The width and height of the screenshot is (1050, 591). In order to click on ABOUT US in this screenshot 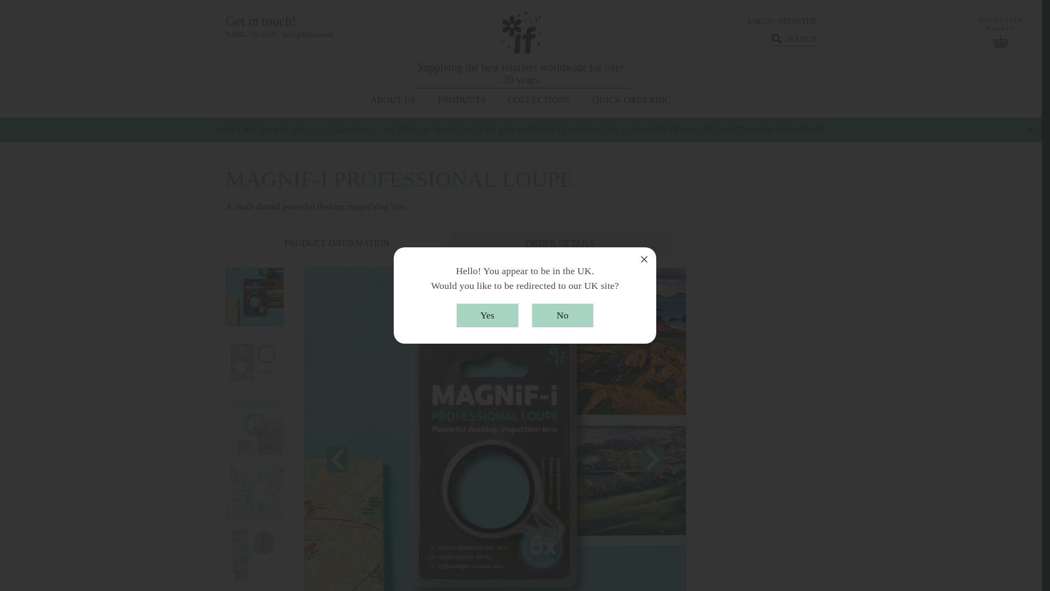, I will do `click(393, 100)`.